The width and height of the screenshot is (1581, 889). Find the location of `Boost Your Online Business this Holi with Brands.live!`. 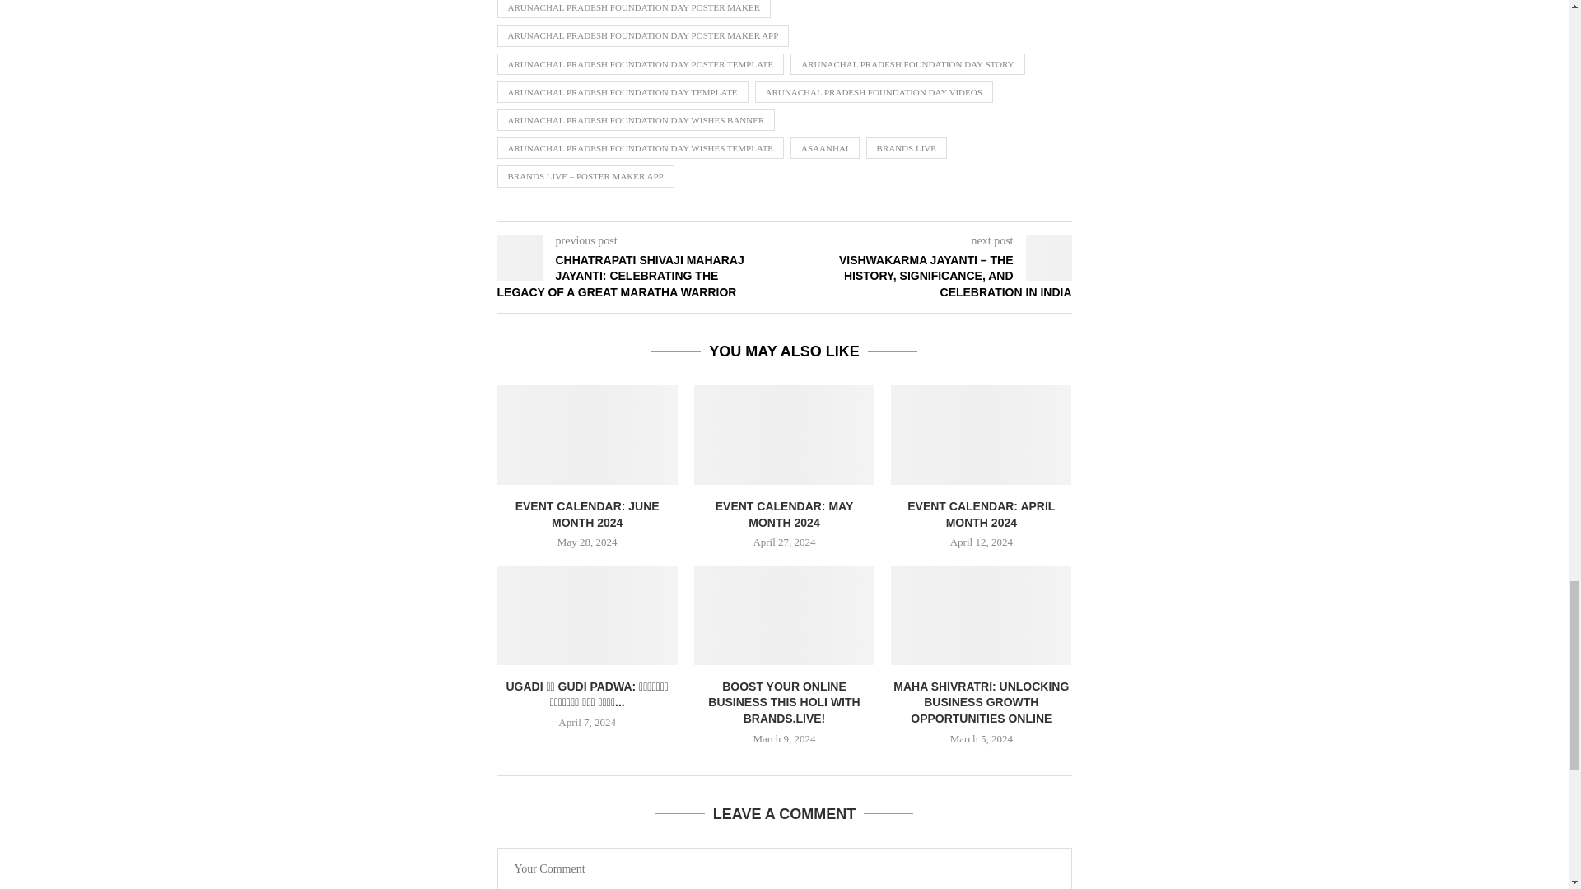

Boost Your Online Business this Holi with Brands.live! is located at coordinates (784, 614).